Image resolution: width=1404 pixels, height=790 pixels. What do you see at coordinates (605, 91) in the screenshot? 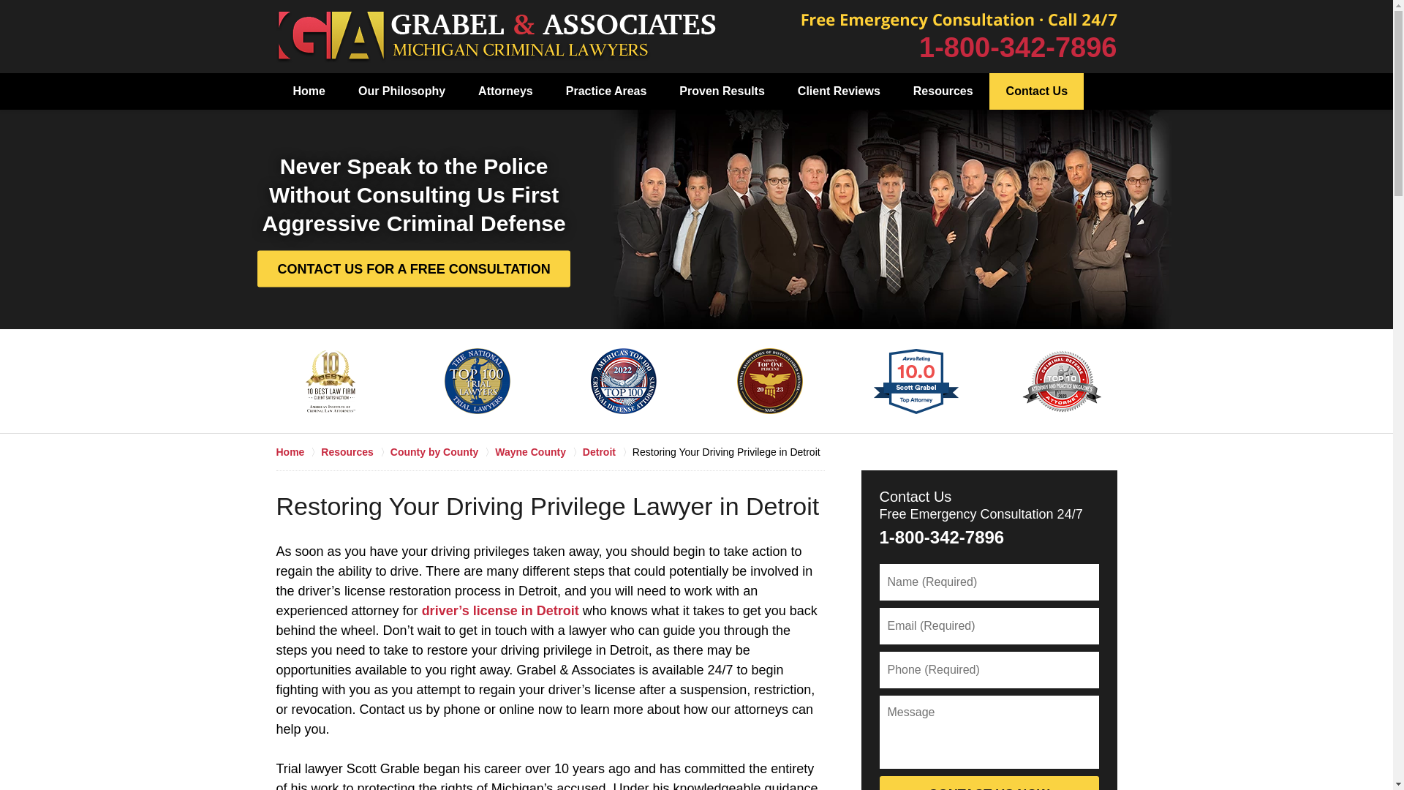
I see `Practice Areas` at bounding box center [605, 91].